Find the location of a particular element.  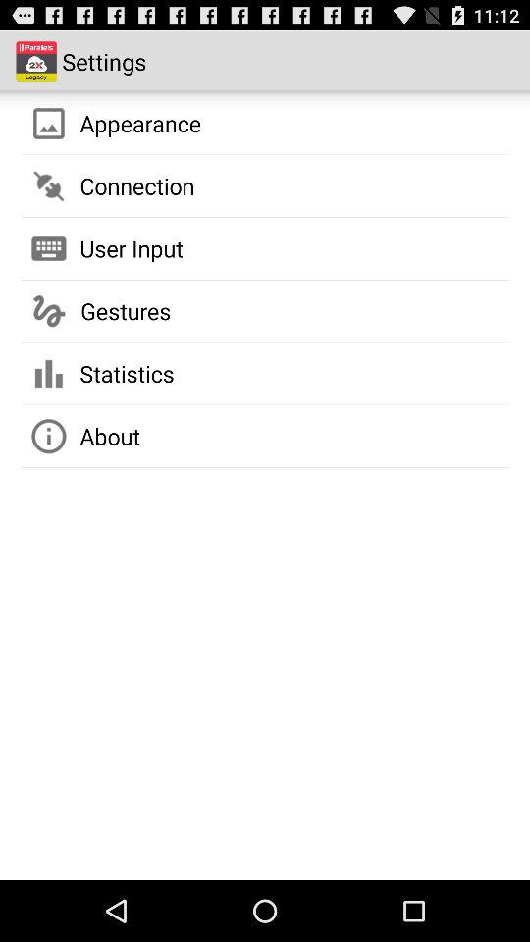

press connection is located at coordinates (137, 185).